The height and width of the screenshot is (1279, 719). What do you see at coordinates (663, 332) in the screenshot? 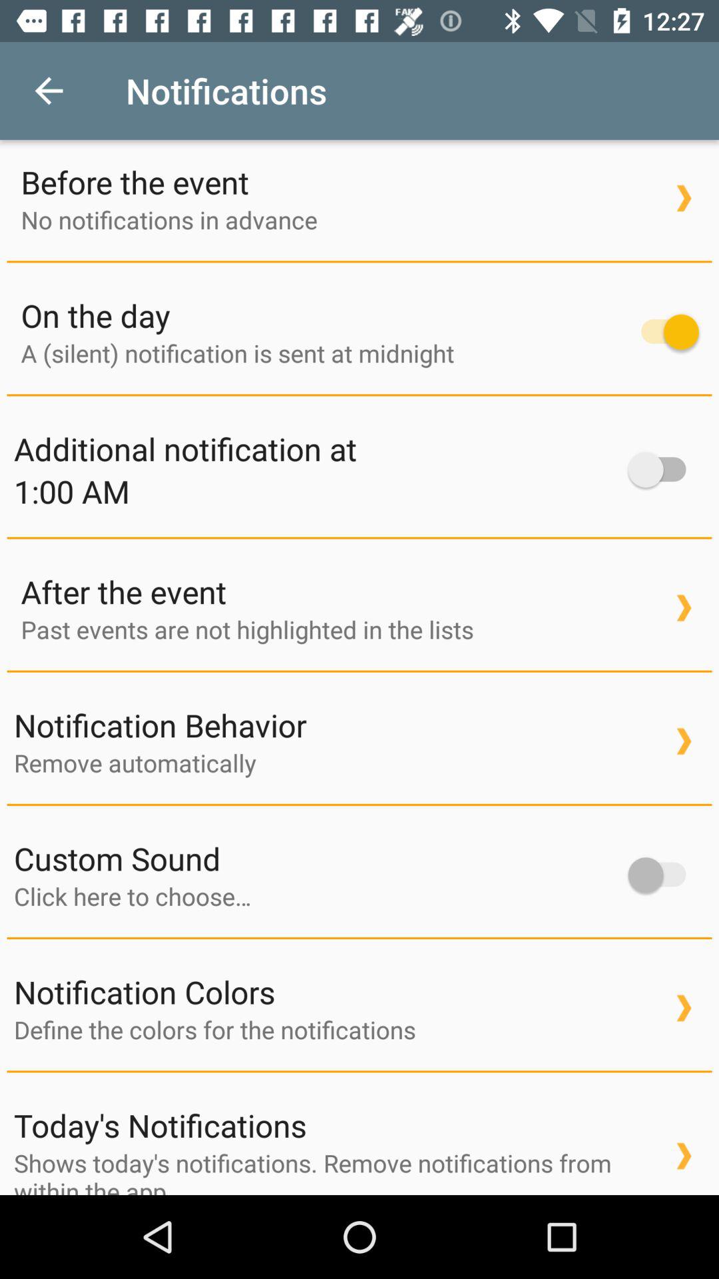
I see `toggle notification option` at bounding box center [663, 332].